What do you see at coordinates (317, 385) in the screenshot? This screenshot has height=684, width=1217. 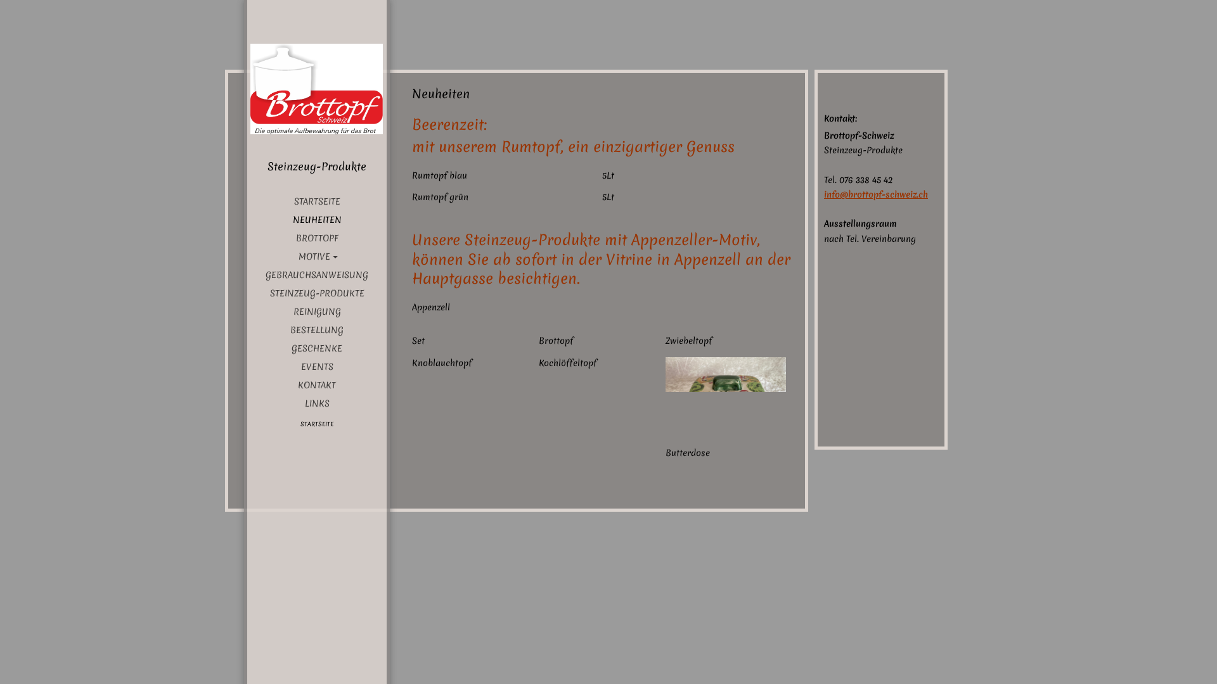 I see `KONTAKT` at bounding box center [317, 385].